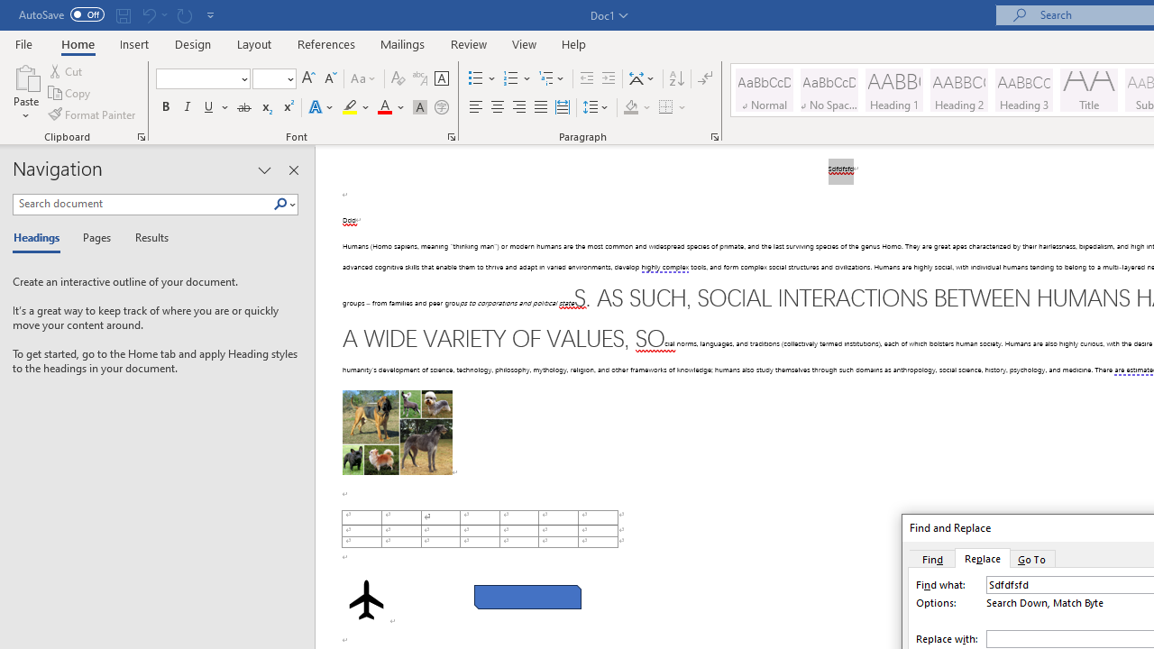 This screenshot has height=649, width=1154. Describe the element at coordinates (397, 433) in the screenshot. I see `Morphological variation in six dogs` at that location.